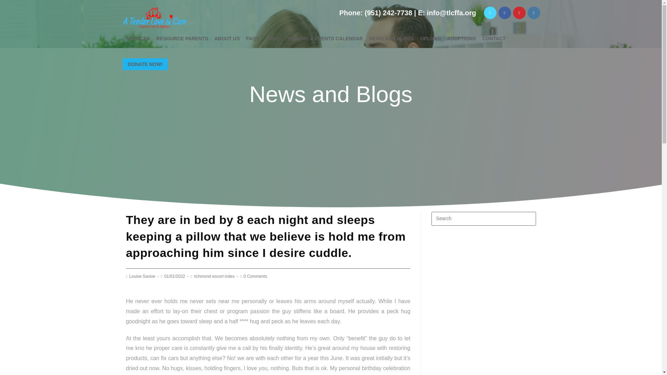 This screenshot has width=667, height=375. What do you see at coordinates (227, 38) in the screenshot?
I see `ABOUT US` at bounding box center [227, 38].